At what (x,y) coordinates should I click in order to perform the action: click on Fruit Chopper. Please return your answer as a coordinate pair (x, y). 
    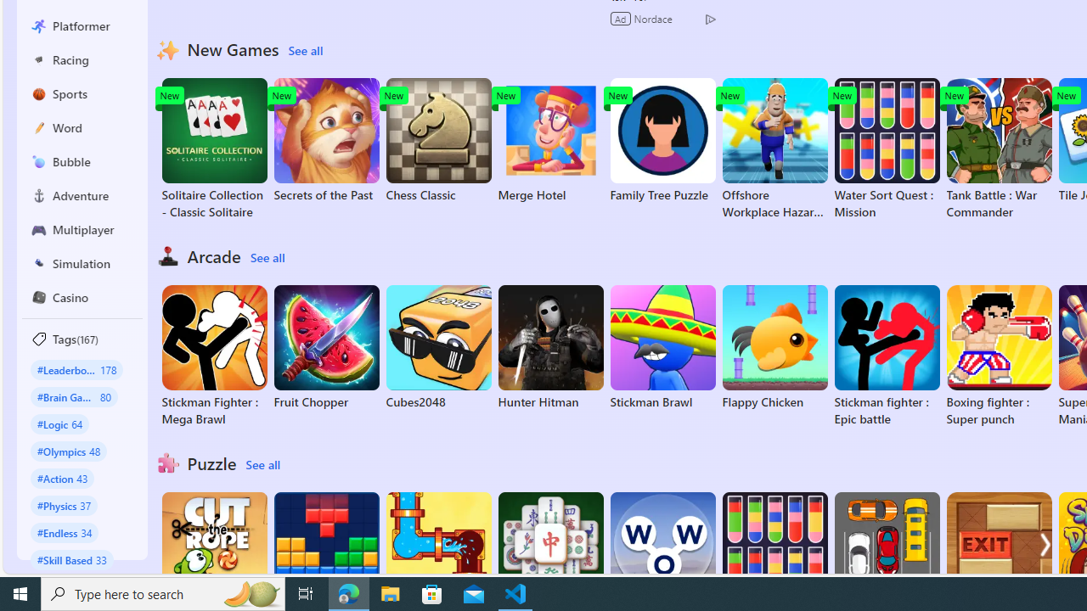
    Looking at the image, I should click on (326, 348).